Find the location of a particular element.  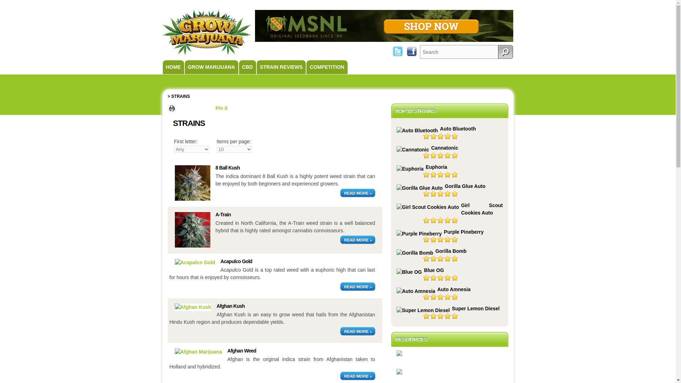

CBD is located at coordinates (247, 67).